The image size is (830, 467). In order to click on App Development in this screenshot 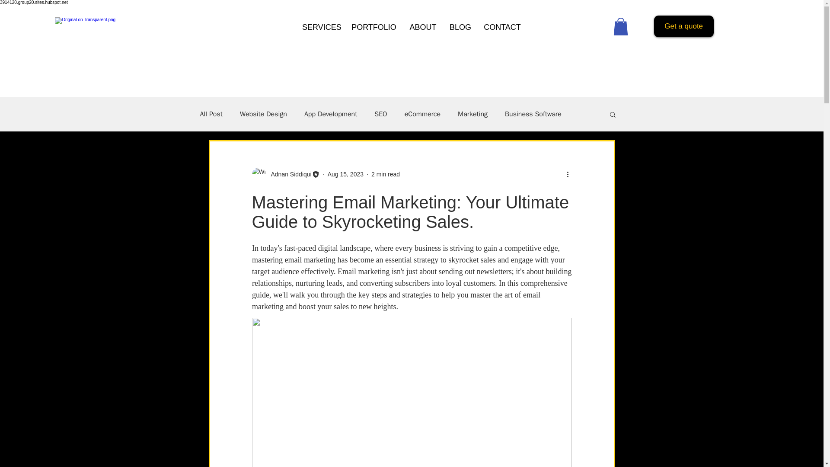, I will do `click(330, 114)`.